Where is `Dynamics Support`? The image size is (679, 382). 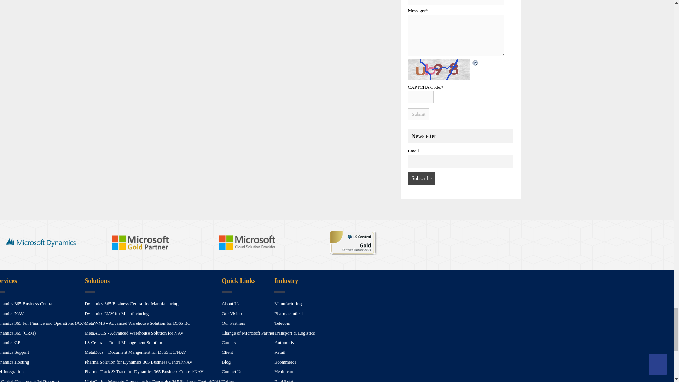
Dynamics Support is located at coordinates (14, 352).